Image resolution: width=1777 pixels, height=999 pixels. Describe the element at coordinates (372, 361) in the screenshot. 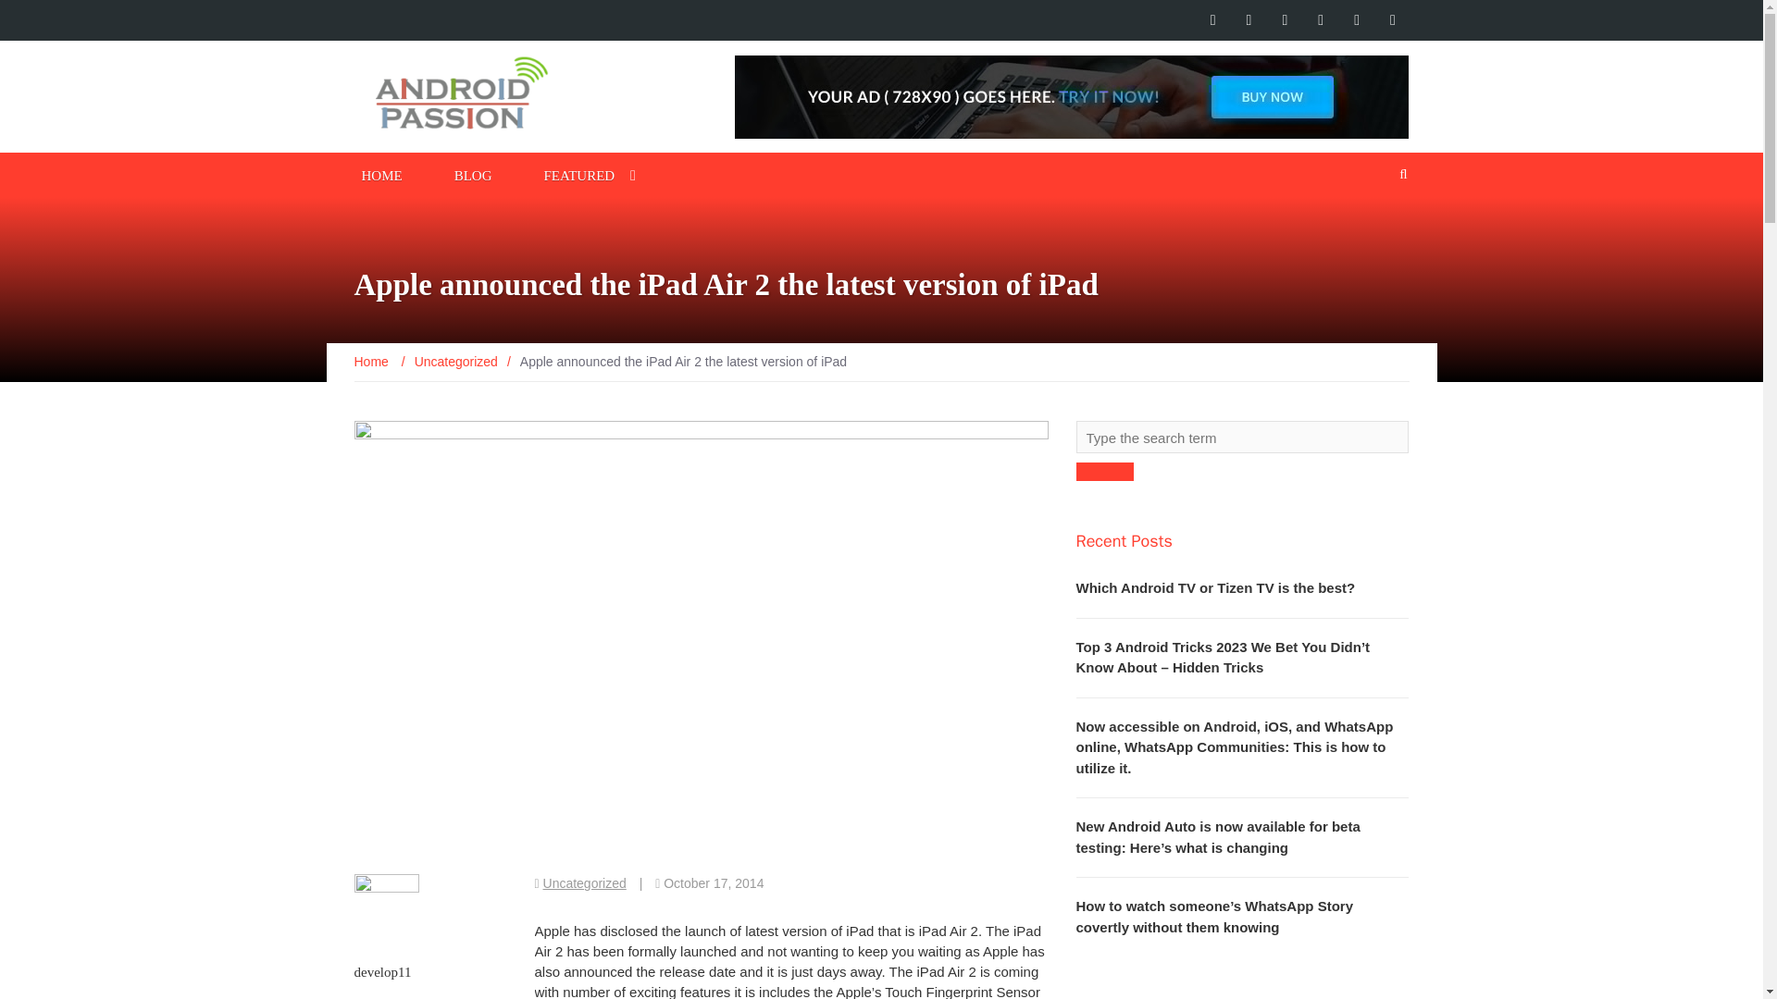

I see `Home` at that location.